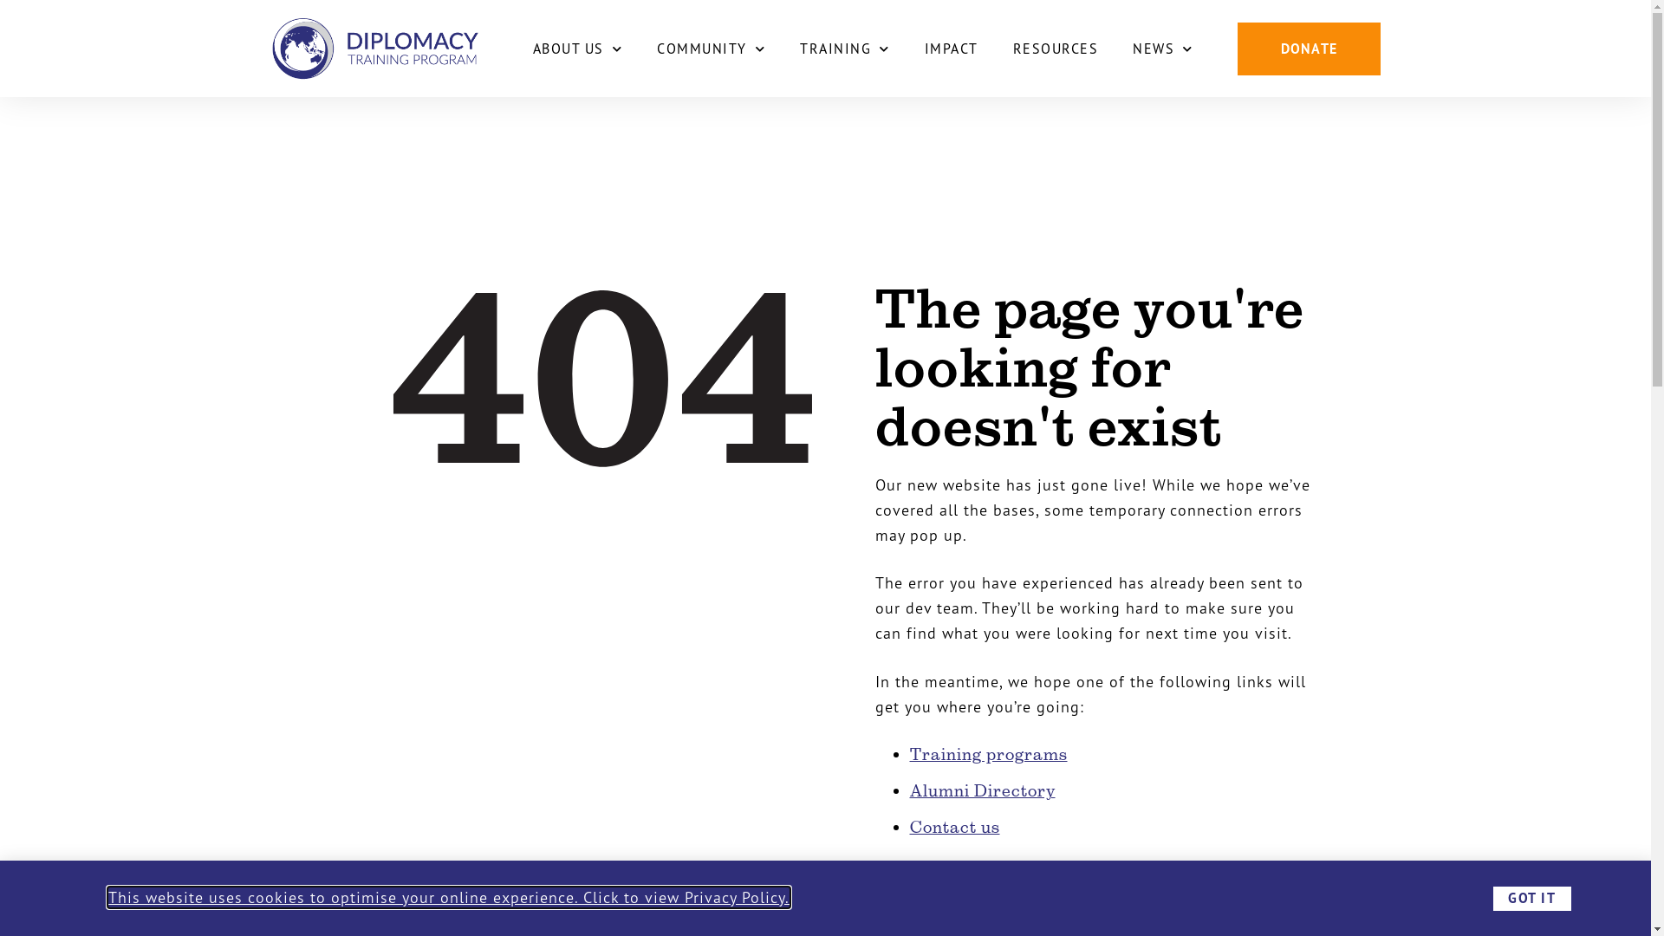 The image size is (1664, 936). I want to click on TRAINING, so click(845, 49).